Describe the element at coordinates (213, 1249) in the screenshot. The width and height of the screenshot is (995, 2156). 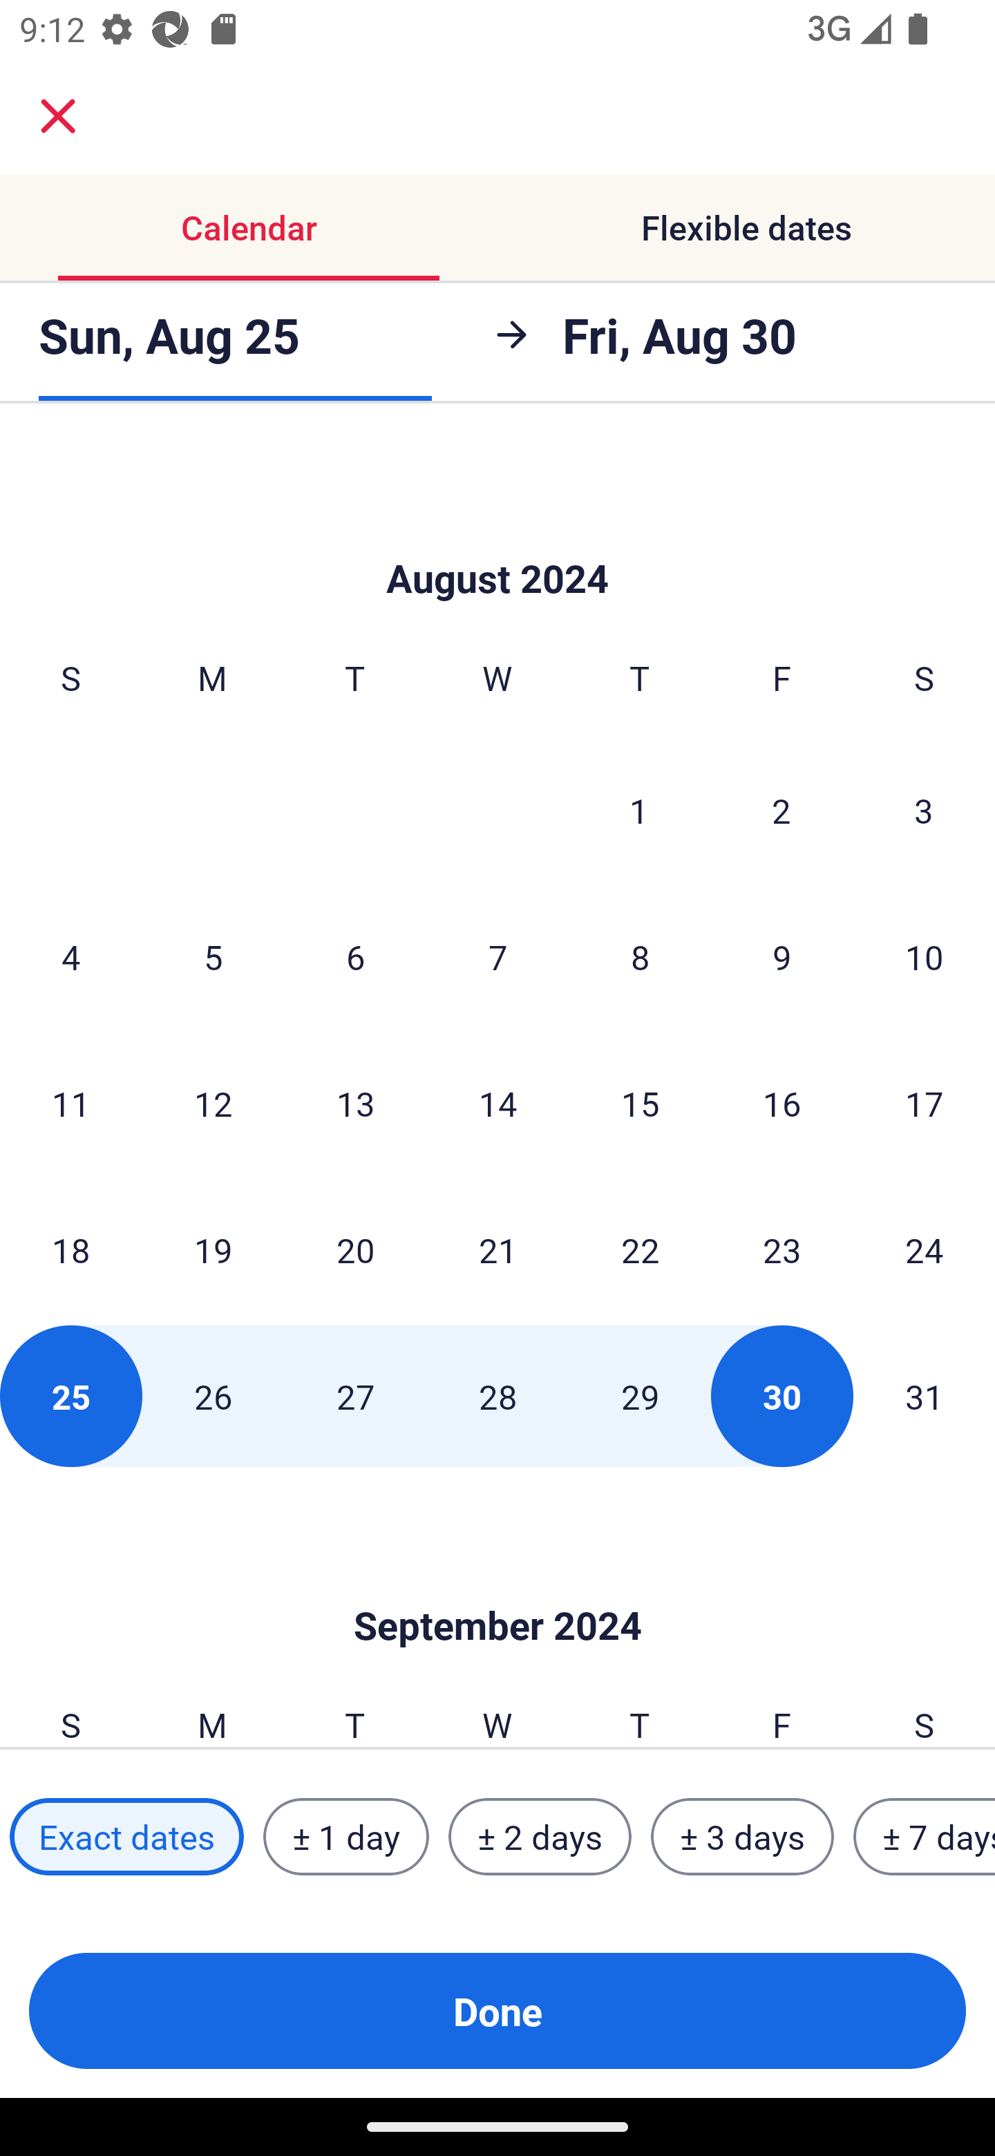
I see `19 Monday, August 19, 2024` at that location.